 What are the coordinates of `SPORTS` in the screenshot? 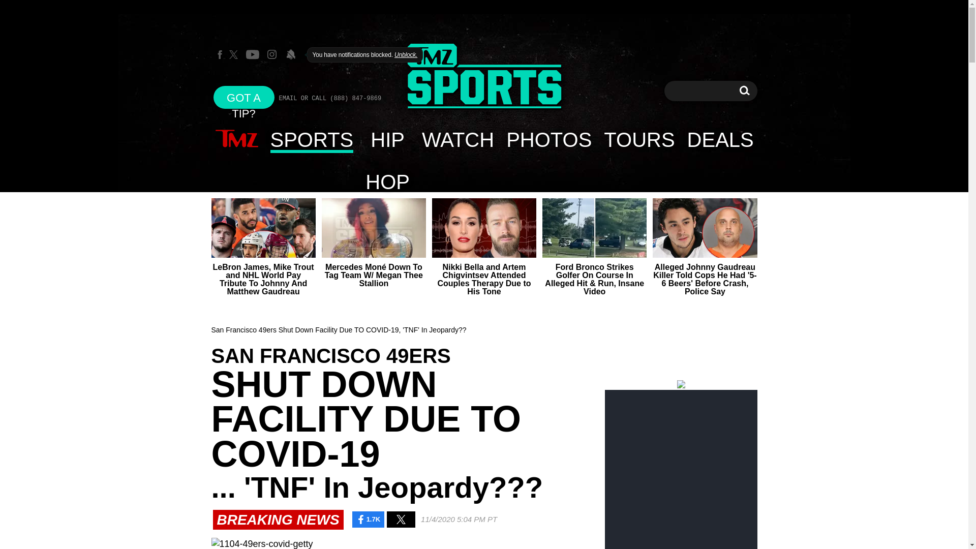 It's located at (312, 139).